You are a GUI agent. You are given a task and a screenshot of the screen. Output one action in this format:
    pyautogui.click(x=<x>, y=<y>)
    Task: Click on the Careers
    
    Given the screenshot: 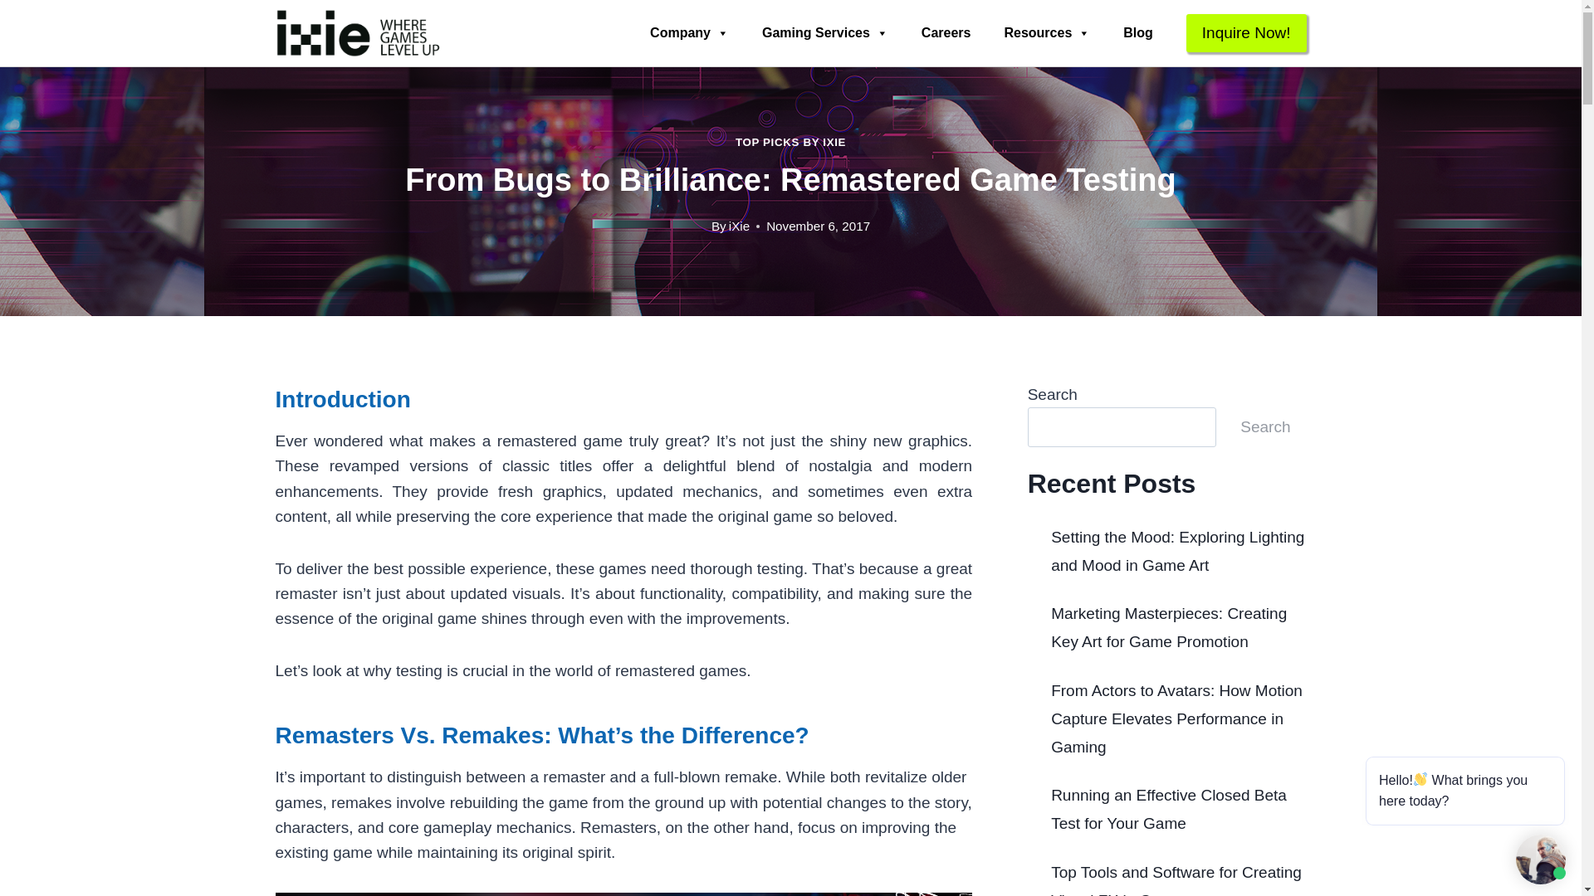 What is the action you would take?
    pyautogui.click(x=946, y=33)
    